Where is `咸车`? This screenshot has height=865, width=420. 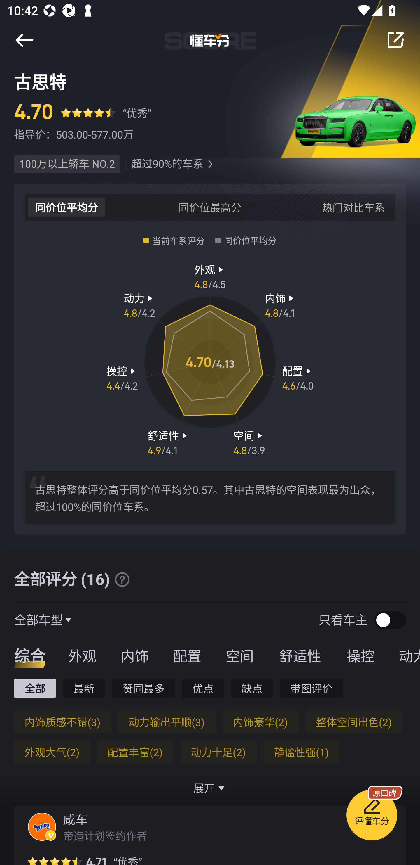 咸车 is located at coordinates (75, 819).